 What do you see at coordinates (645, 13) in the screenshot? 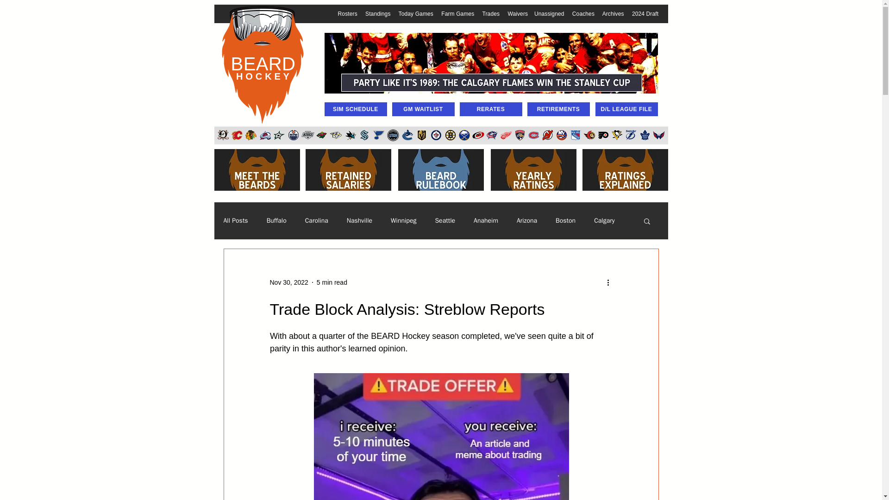
I see `2024 Draft` at bounding box center [645, 13].